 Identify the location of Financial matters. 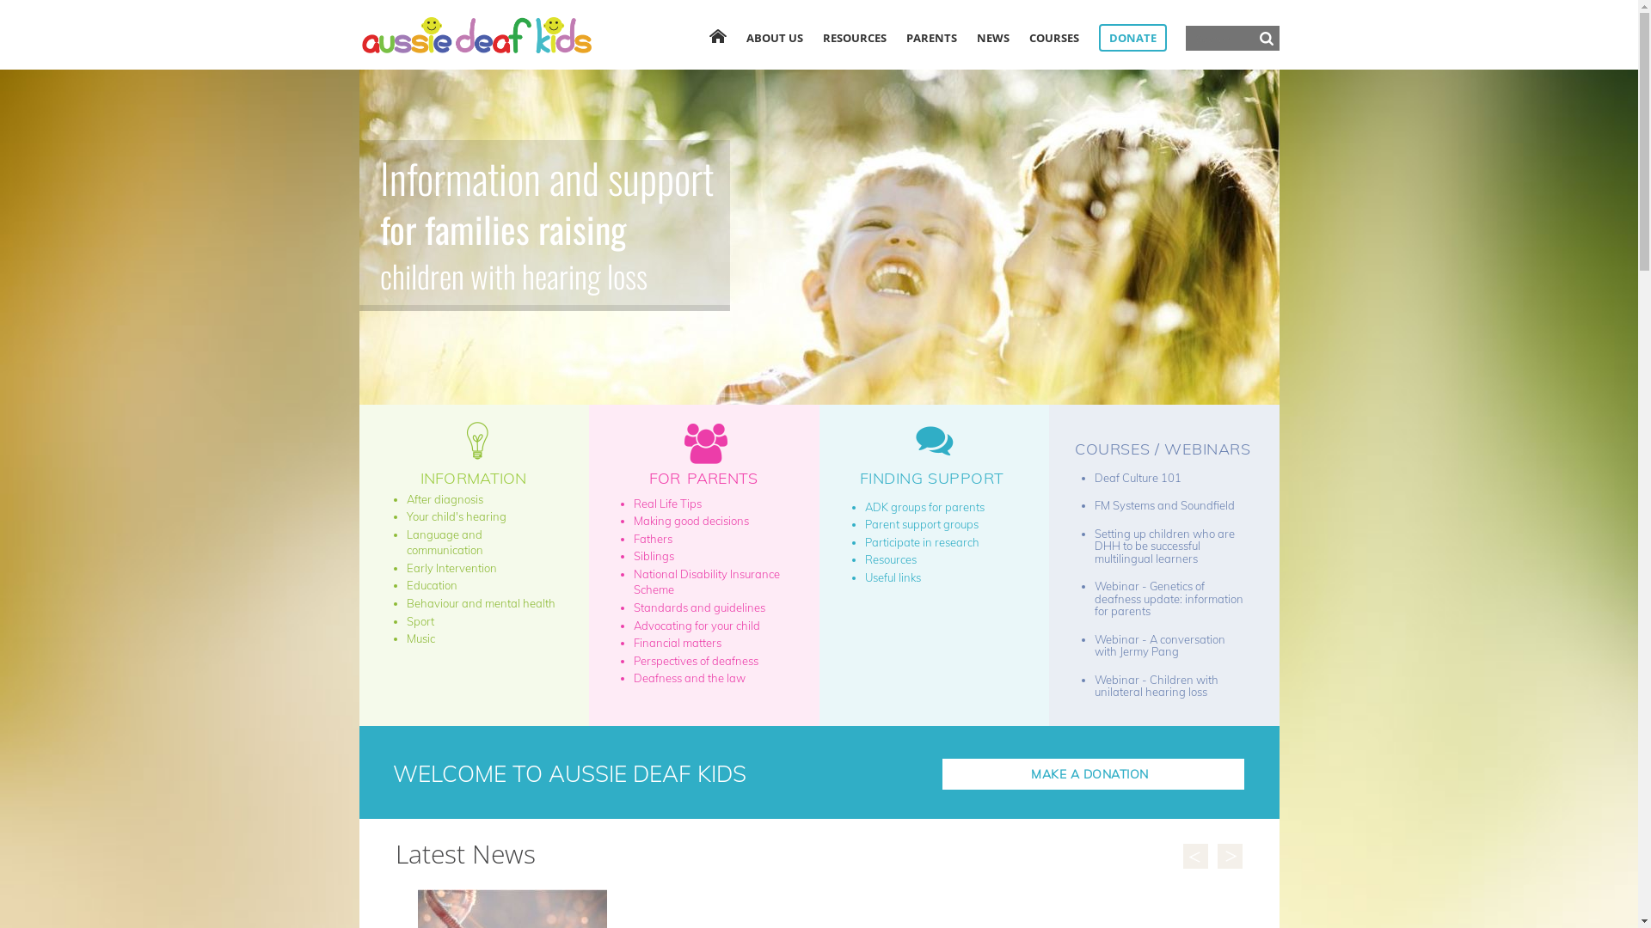
(678, 643).